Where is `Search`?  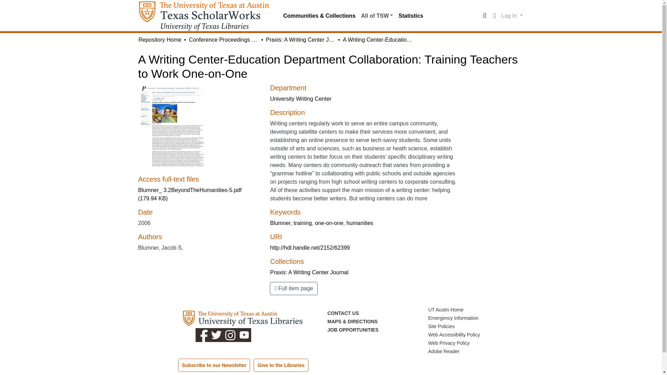 Search is located at coordinates (484, 16).